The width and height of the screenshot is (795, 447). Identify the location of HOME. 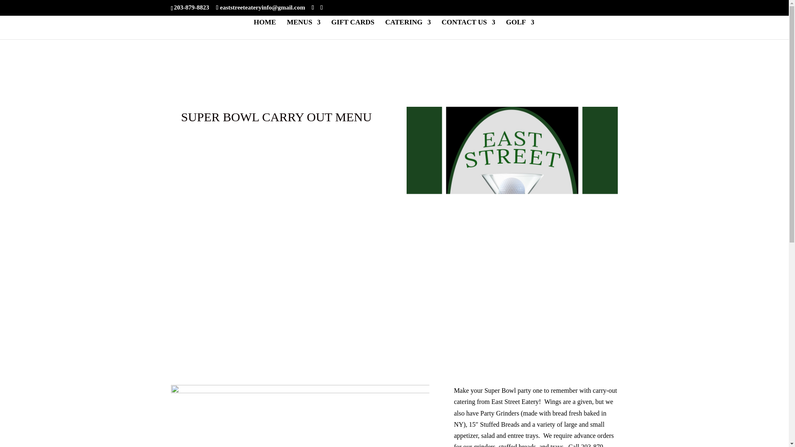
(265, 29).